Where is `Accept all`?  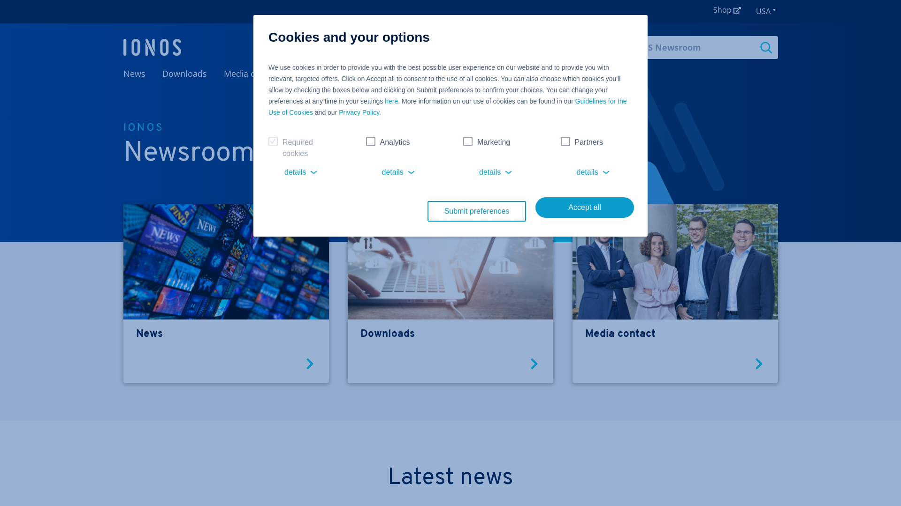 Accept all is located at coordinates (585, 208).